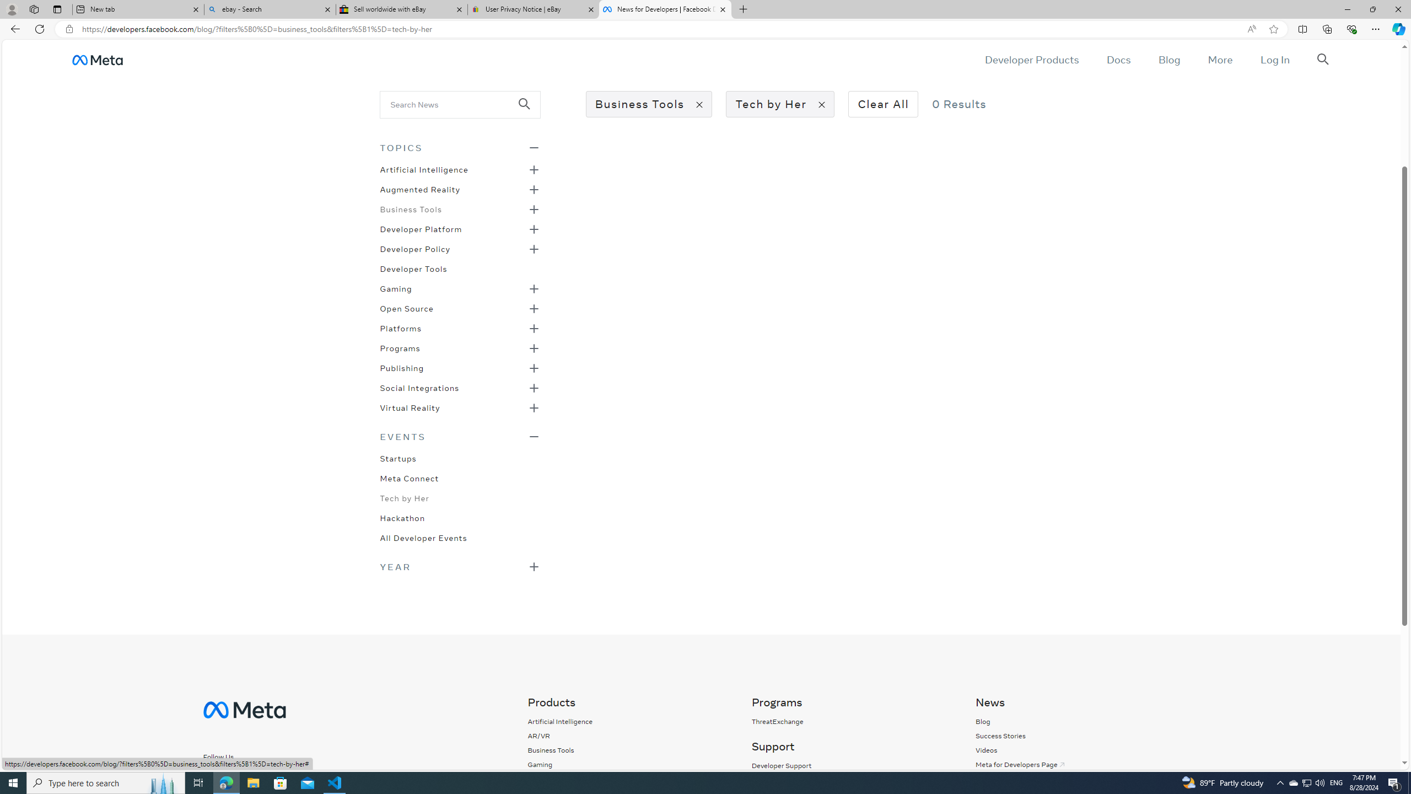 Image resolution: width=1411 pixels, height=794 pixels. Describe the element at coordinates (419, 387) in the screenshot. I see `Social Integrations` at that location.